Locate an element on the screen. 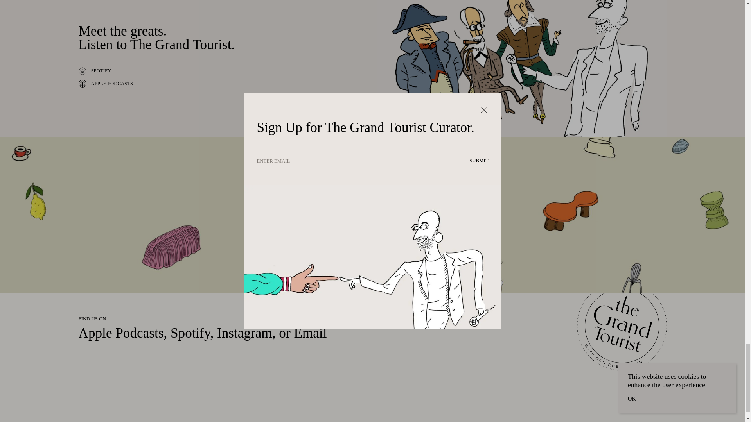  Email is located at coordinates (310, 333).